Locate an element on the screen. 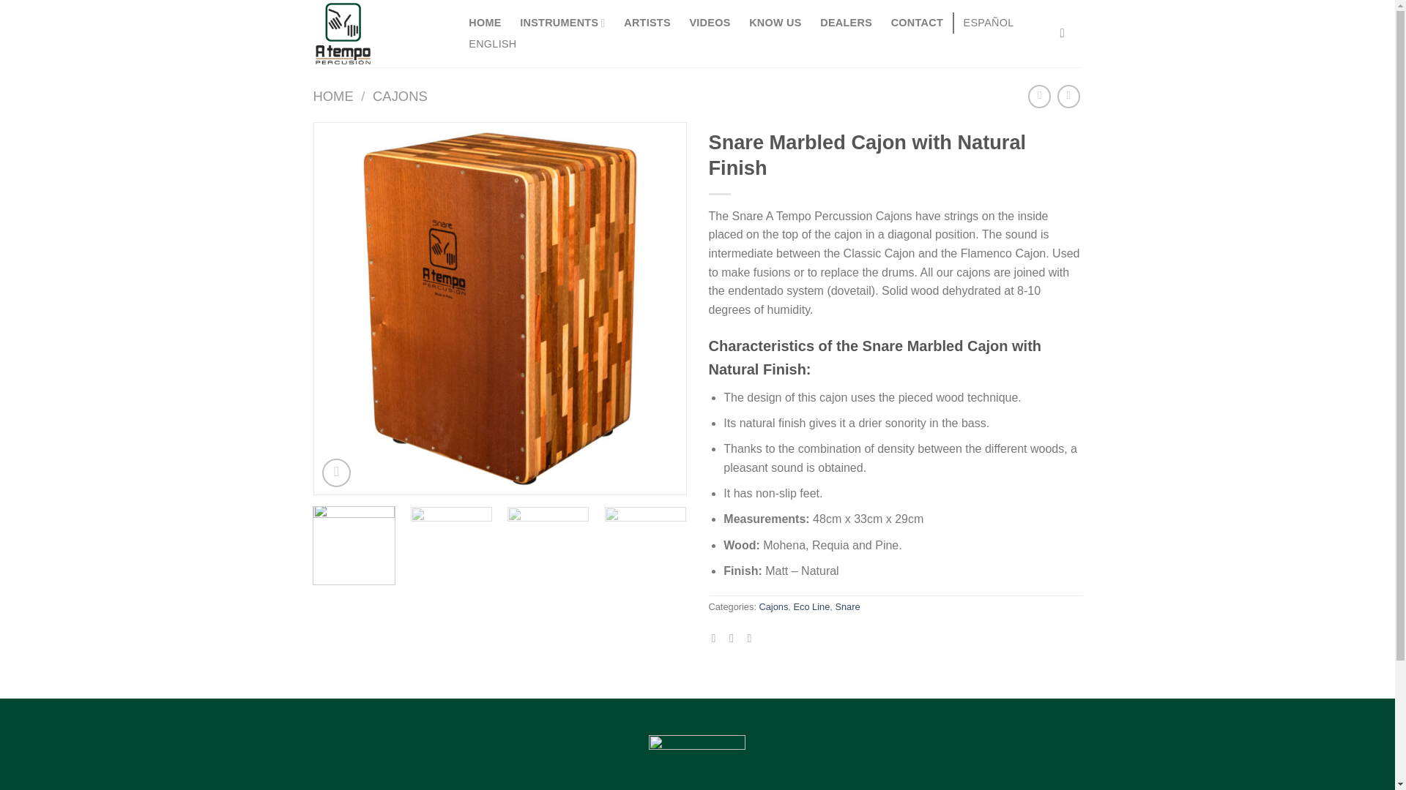 The image size is (1406, 790). INSTRUMENTS is located at coordinates (562, 23).